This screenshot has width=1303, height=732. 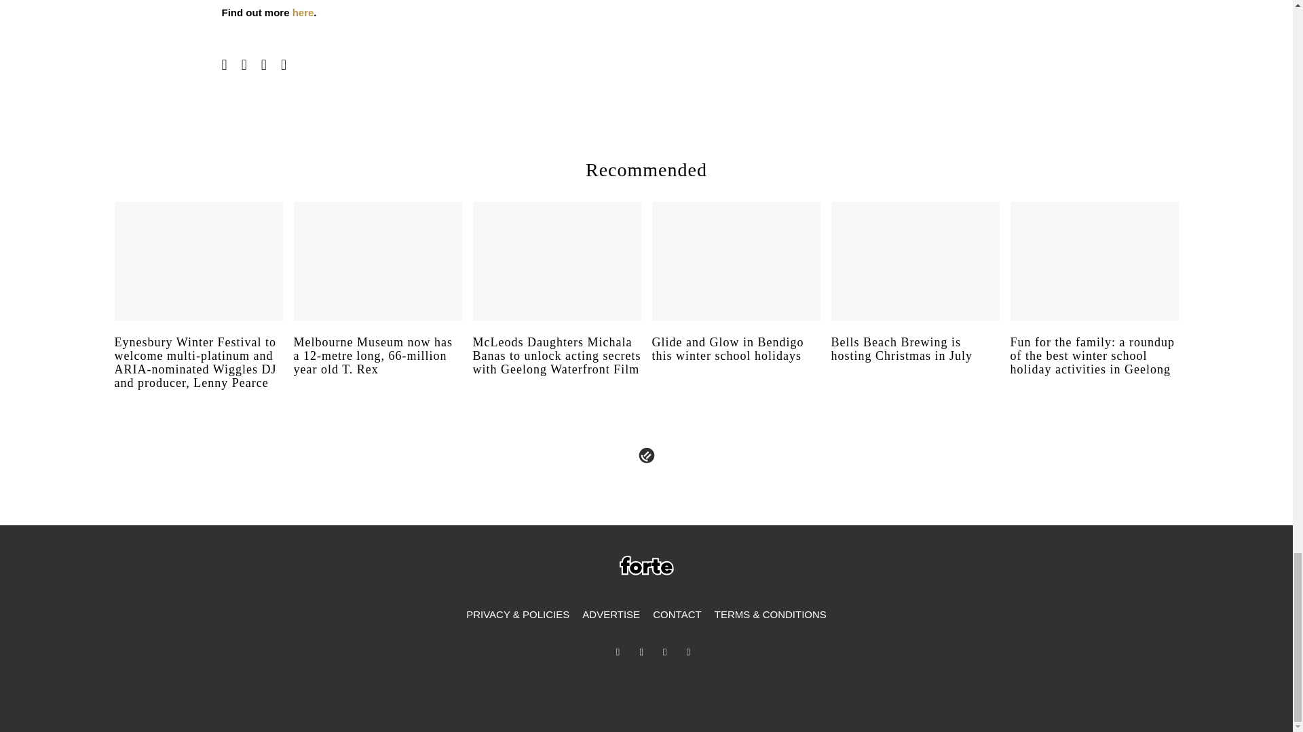 I want to click on here, so click(x=303, y=12).